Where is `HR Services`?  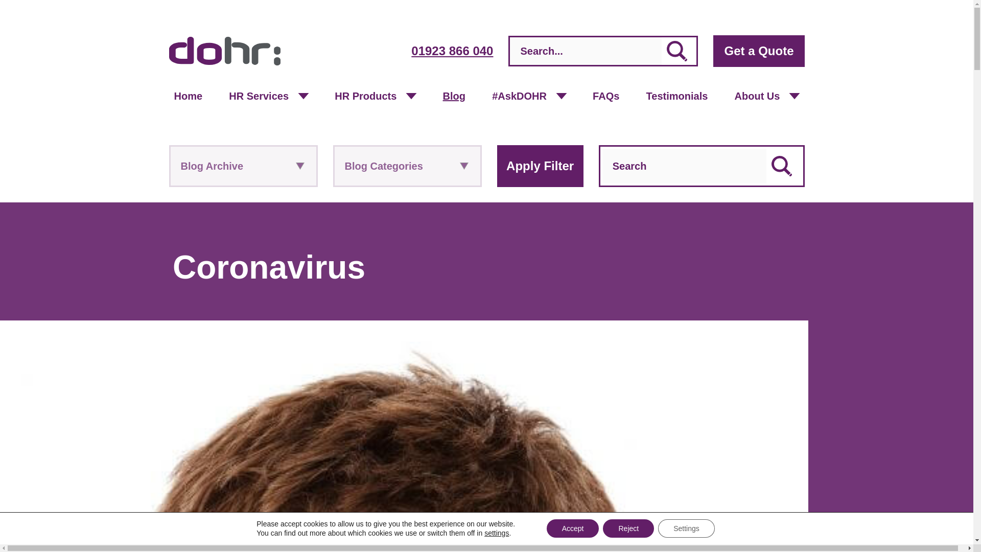 HR Services is located at coordinates (259, 96).